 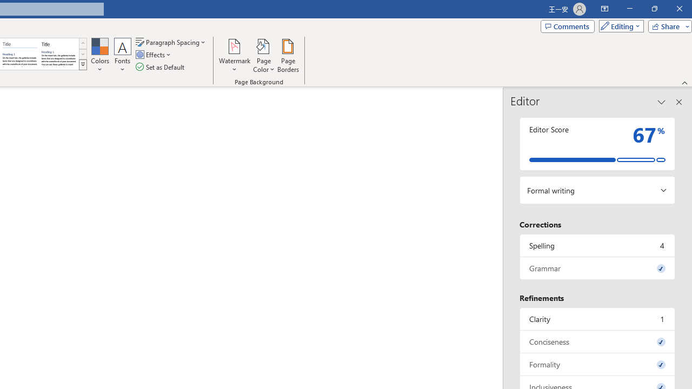 What do you see at coordinates (235, 55) in the screenshot?
I see `Watermark` at bounding box center [235, 55].